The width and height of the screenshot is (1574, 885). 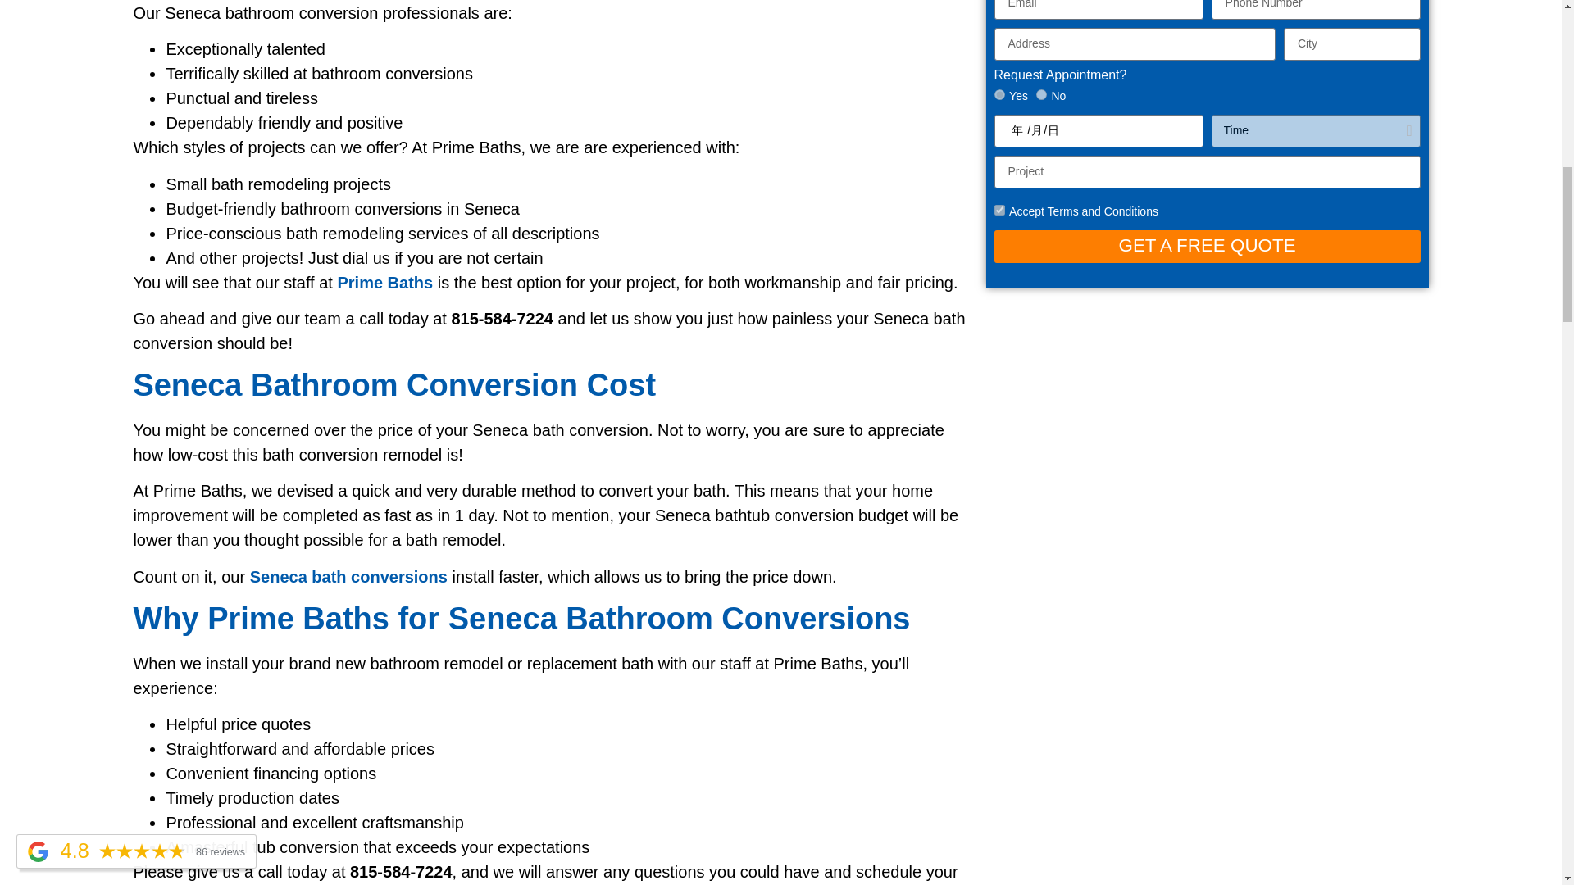 I want to click on on, so click(x=1000, y=210).